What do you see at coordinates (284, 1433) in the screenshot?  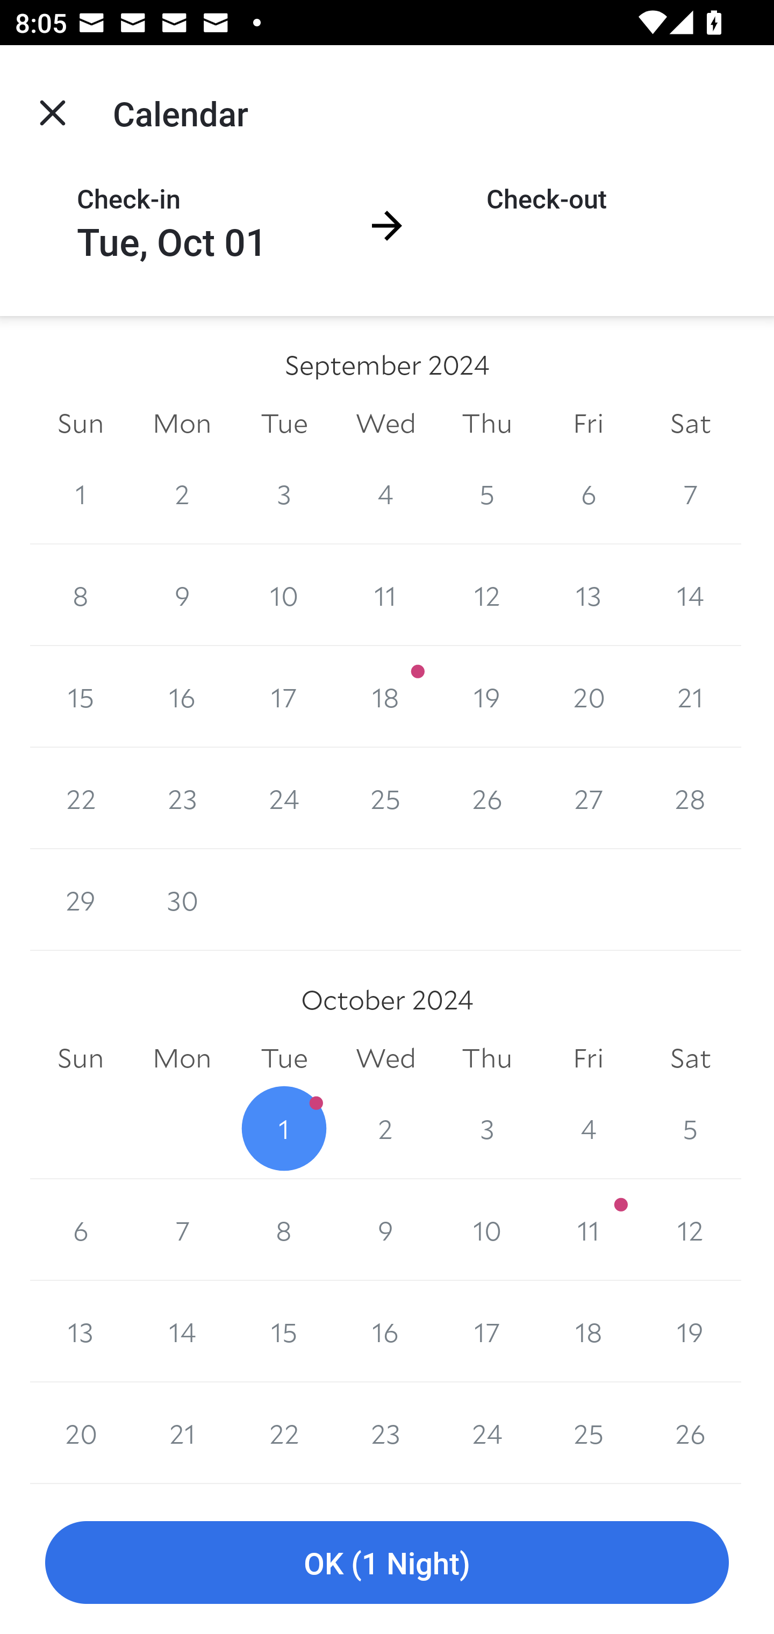 I see `22 22 October 2024` at bounding box center [284, 1433].